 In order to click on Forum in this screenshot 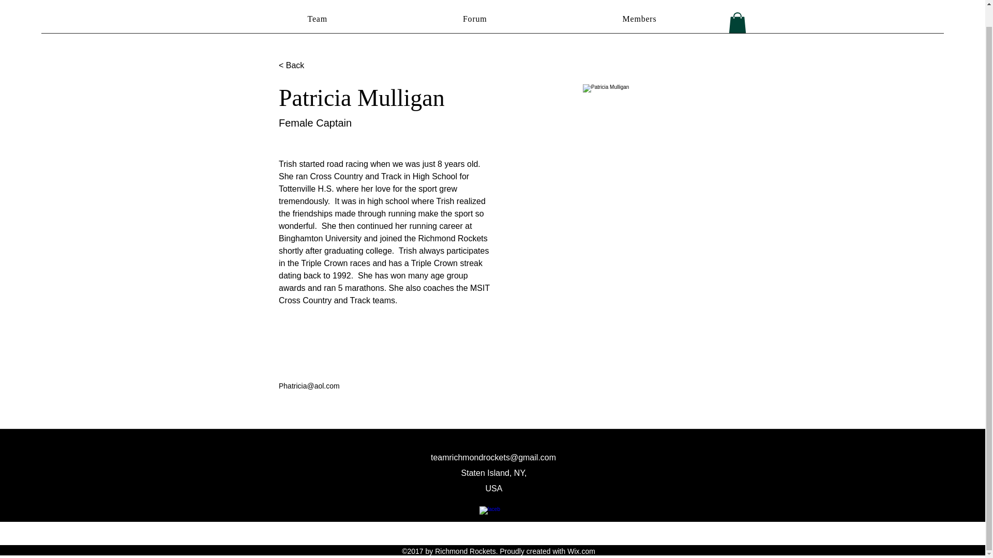, I will do `click(475, 19)`.